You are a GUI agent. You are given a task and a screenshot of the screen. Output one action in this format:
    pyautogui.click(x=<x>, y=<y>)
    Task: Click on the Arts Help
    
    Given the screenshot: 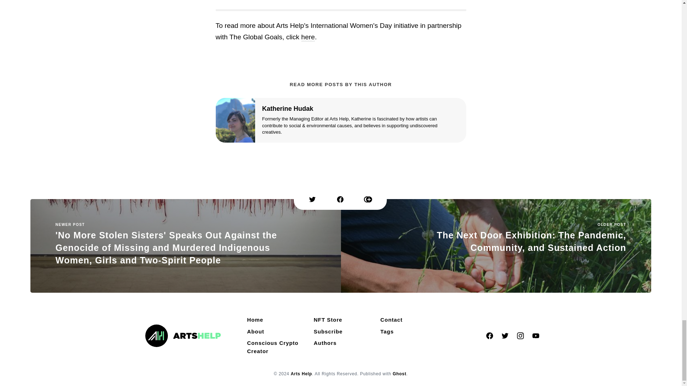 What is the action you would take?
    pyautogui.click(x=301, y=374)
    